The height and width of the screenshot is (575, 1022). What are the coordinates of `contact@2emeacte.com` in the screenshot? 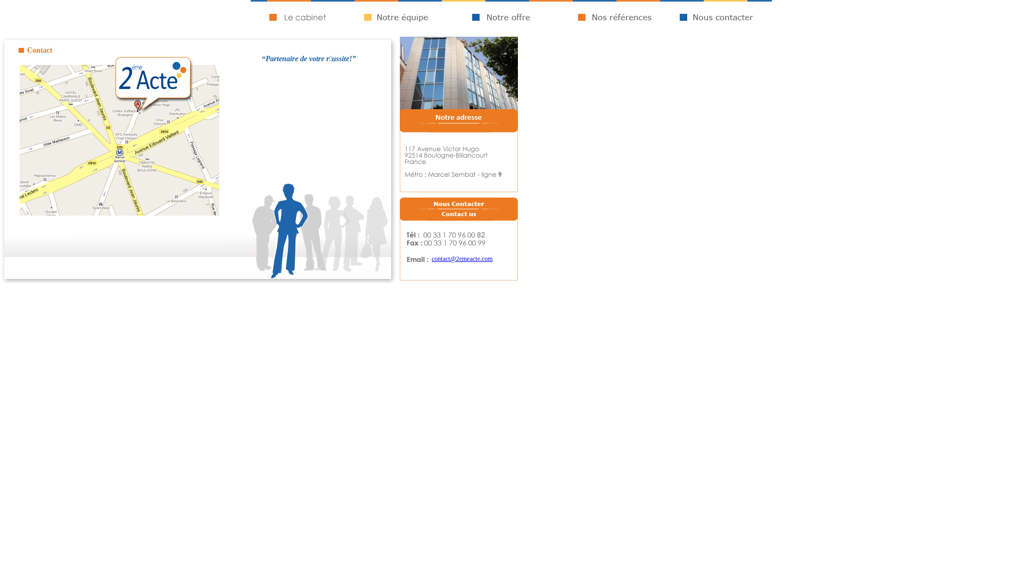 It's located at (462, 259).